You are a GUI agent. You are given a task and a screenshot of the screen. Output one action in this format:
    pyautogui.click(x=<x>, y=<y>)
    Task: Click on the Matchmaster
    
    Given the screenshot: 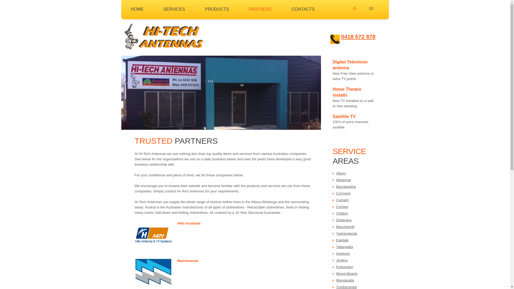 What is the action you would take?
    pyautogui.click(x=188, y=261)
    